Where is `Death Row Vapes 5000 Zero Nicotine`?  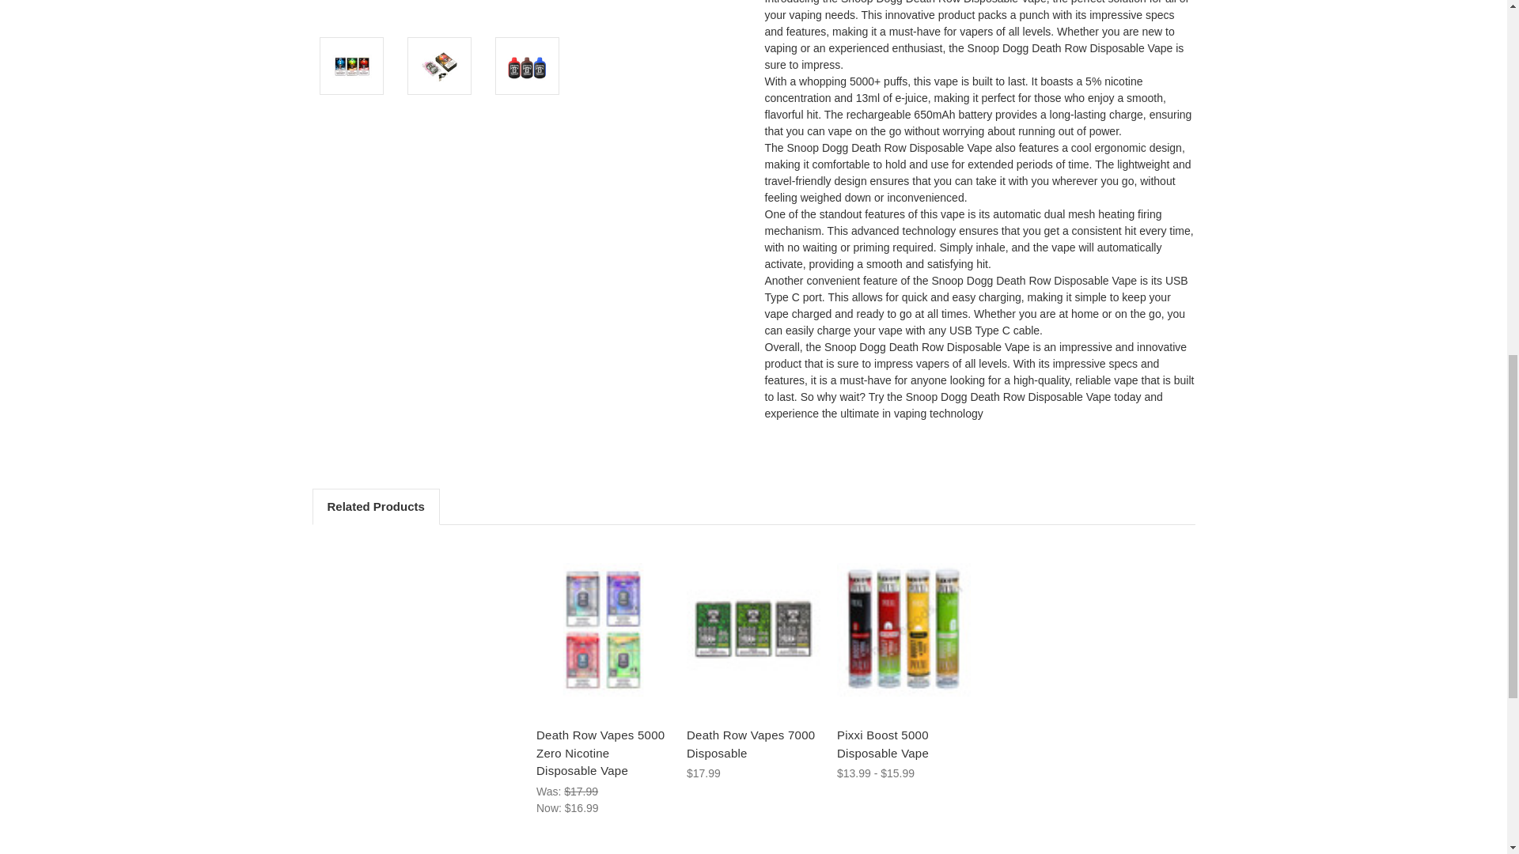 Death Row Vapes 5000 Zero Nicotine is located at coordinates (603, 629).